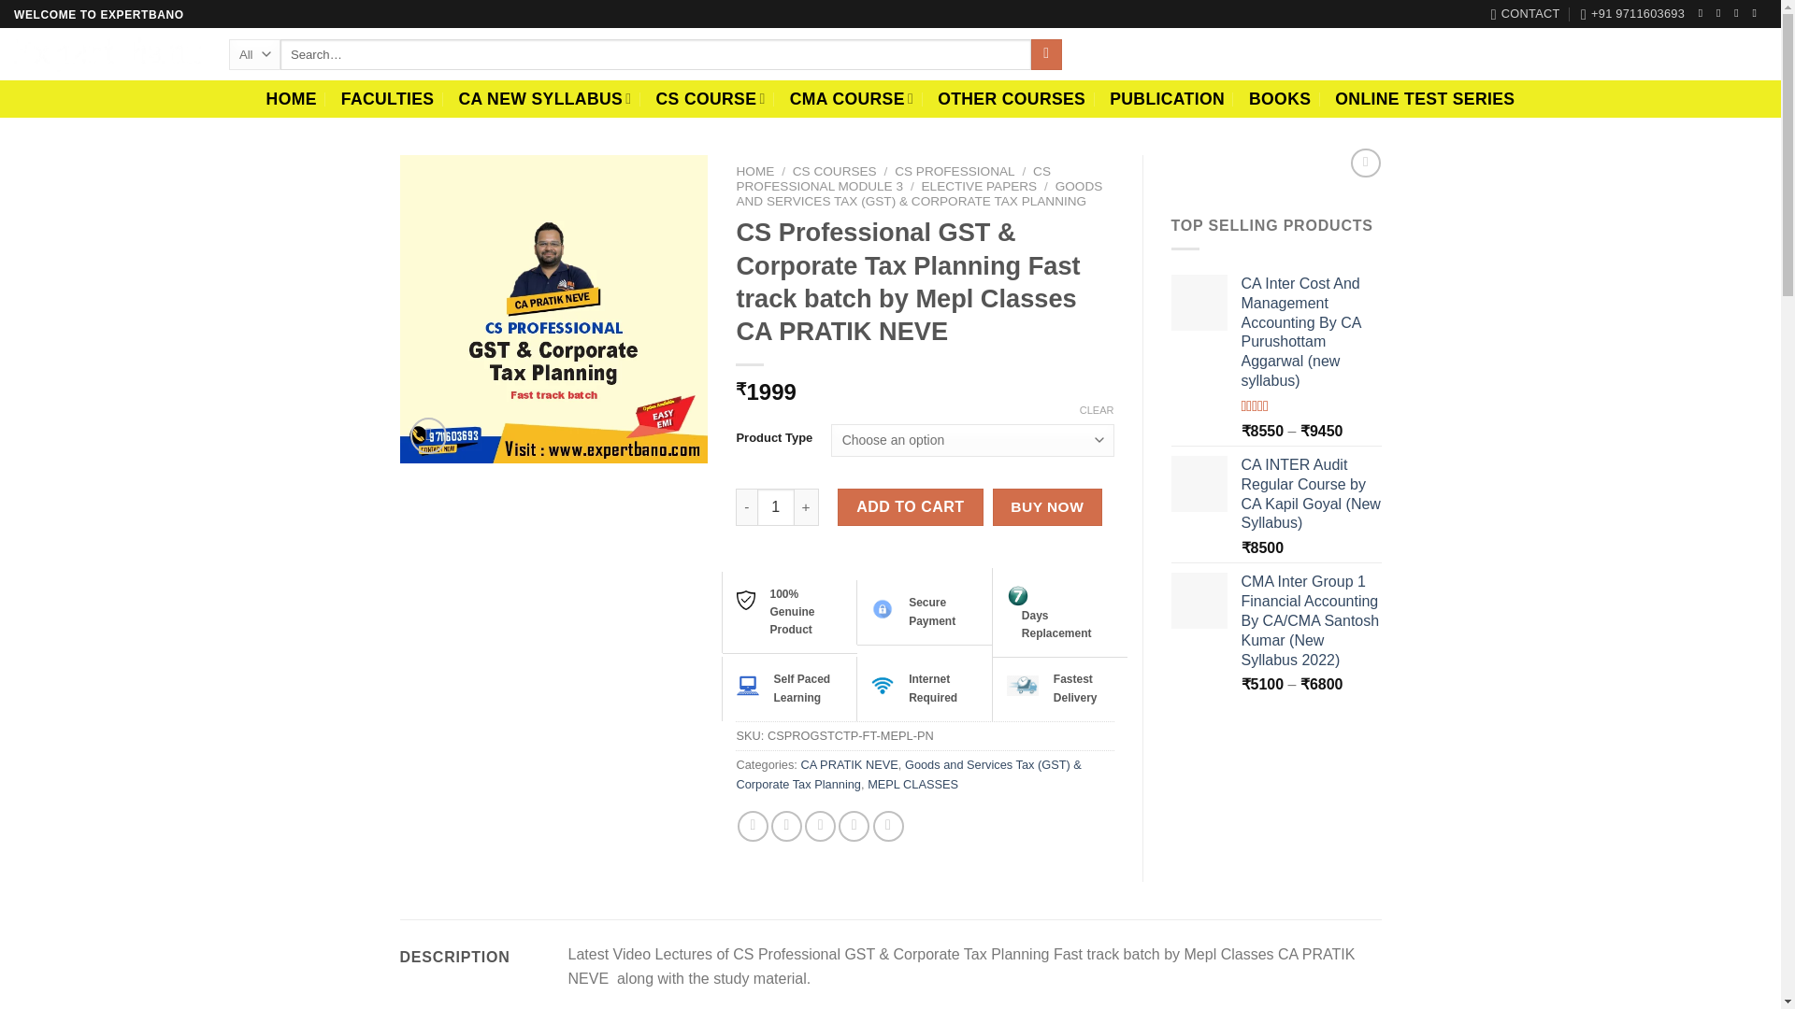 The height and width of the screenshot is (1009, 1795). I want to click on Cart, so click(1724, 53).